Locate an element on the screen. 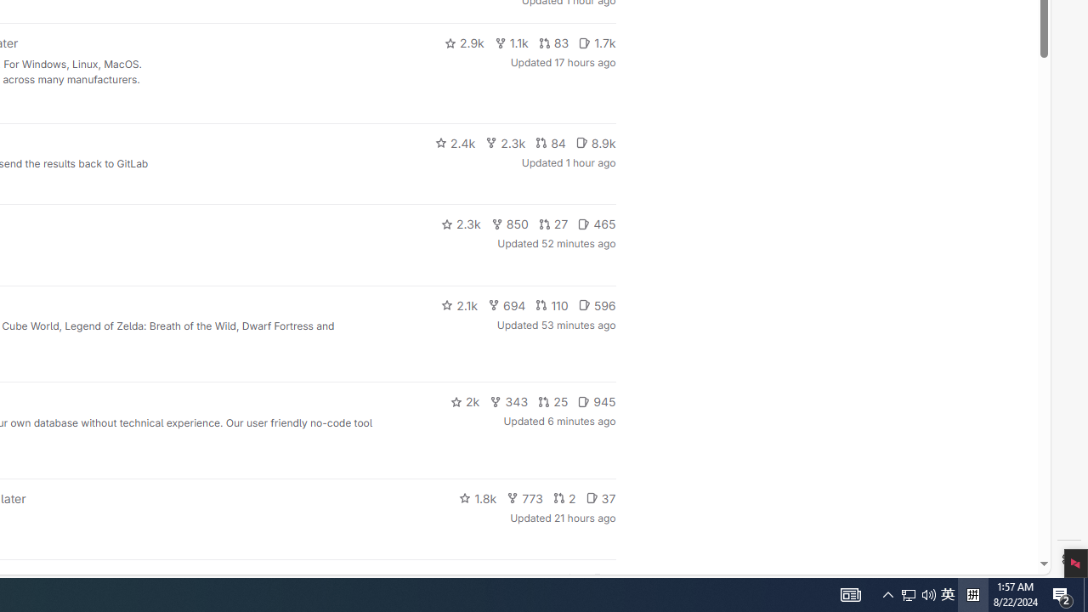  143 is located at coordinates (535, 580).